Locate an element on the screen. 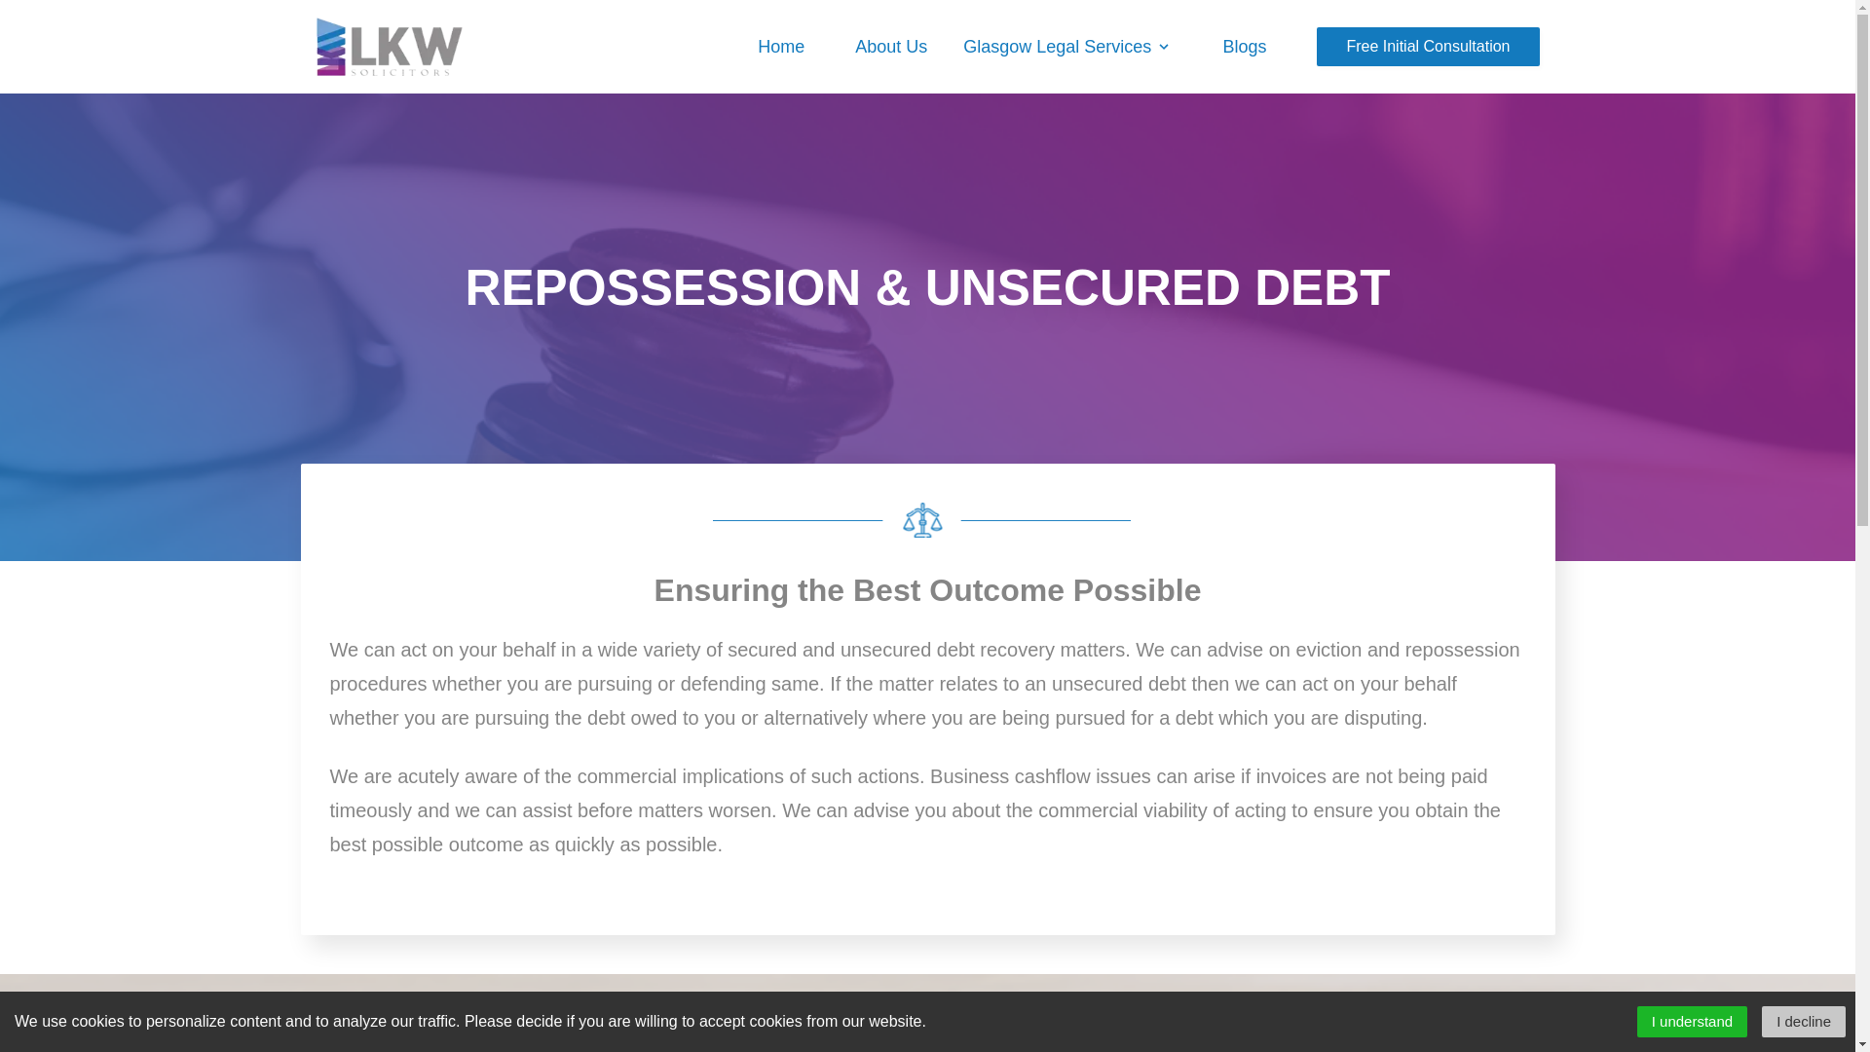 This screenshot has height=1052, width=1870. Blogs is located at coordinates (1244, 46).